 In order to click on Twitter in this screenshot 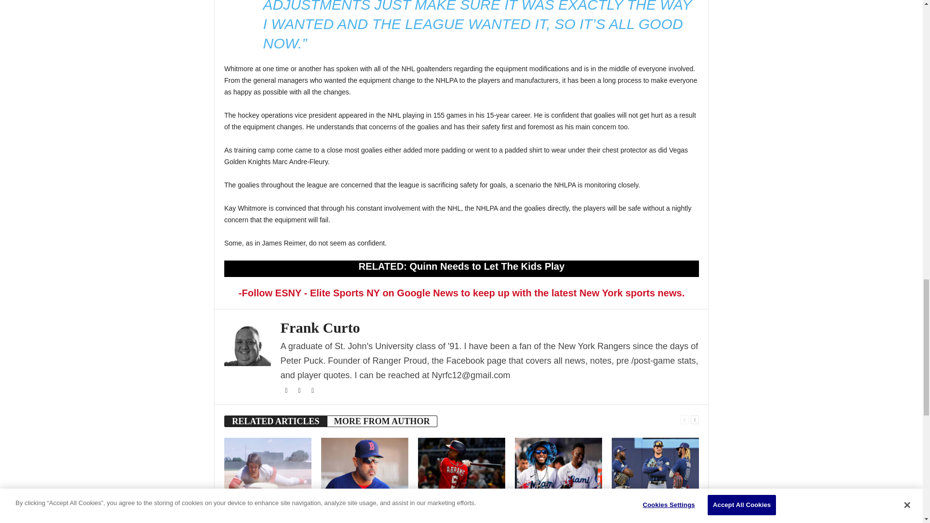, I will do `click(300, 391)`.